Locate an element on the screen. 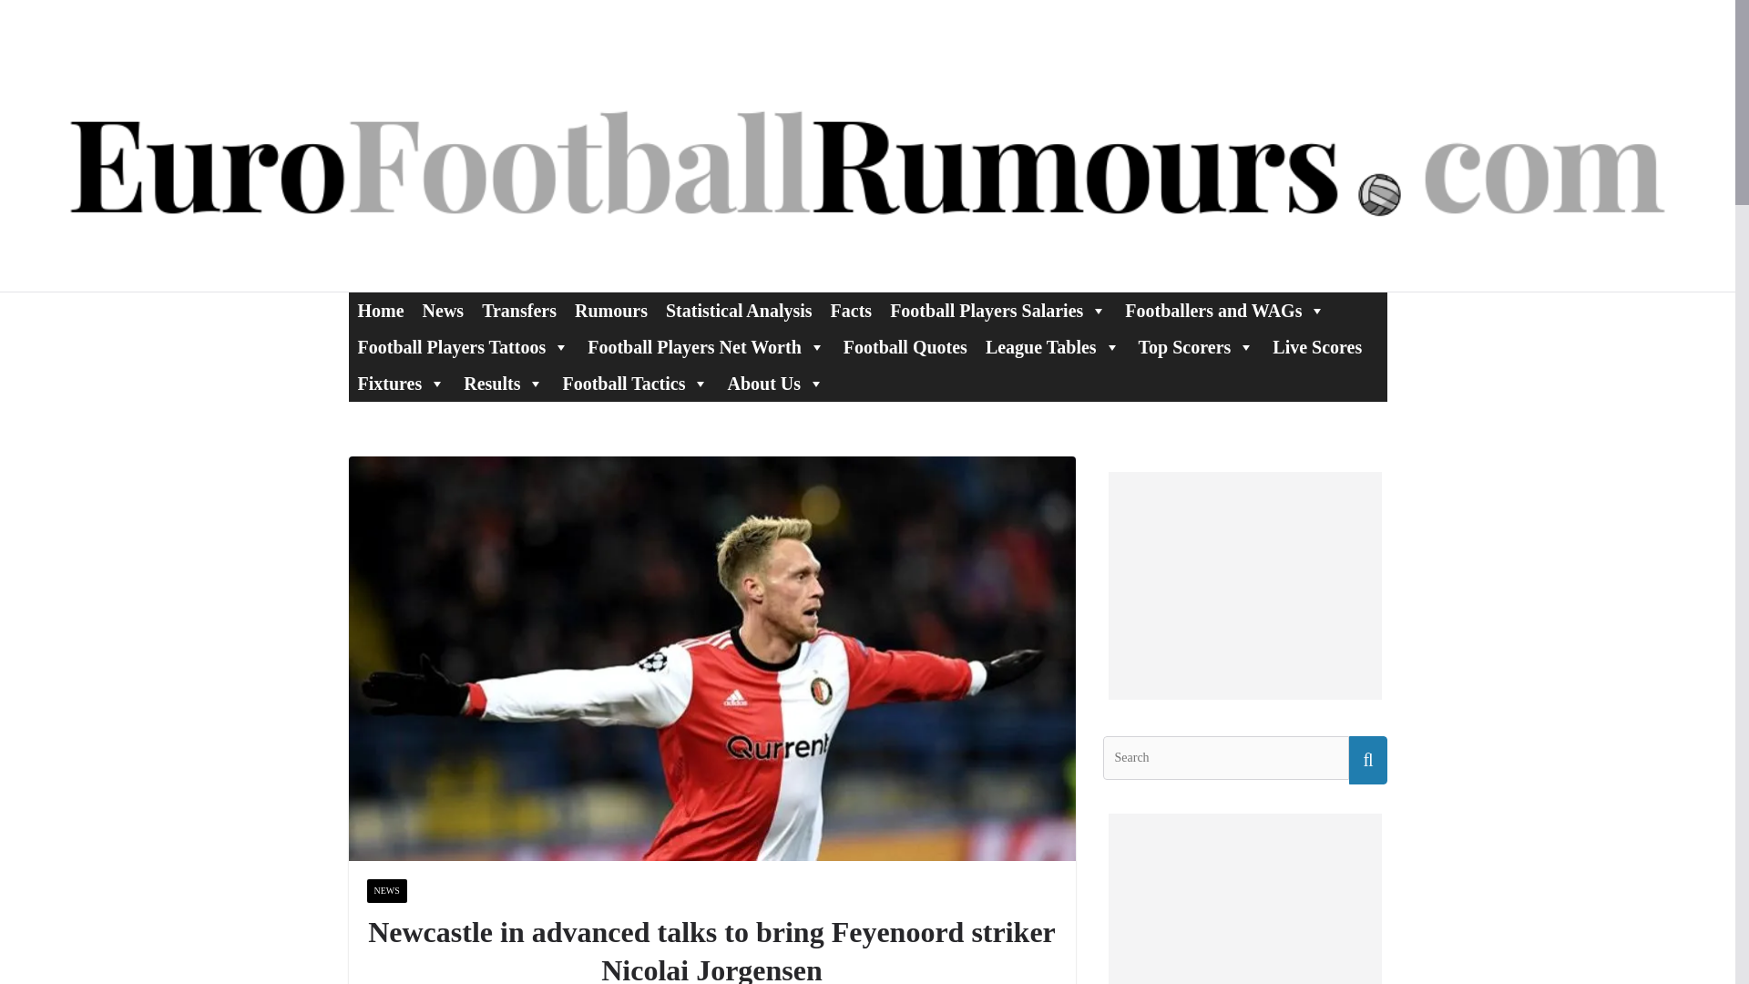 Image resolution: width=1749 pixels, height=984 pixels. Statistical Analysis is located at coordinates (740, 310).